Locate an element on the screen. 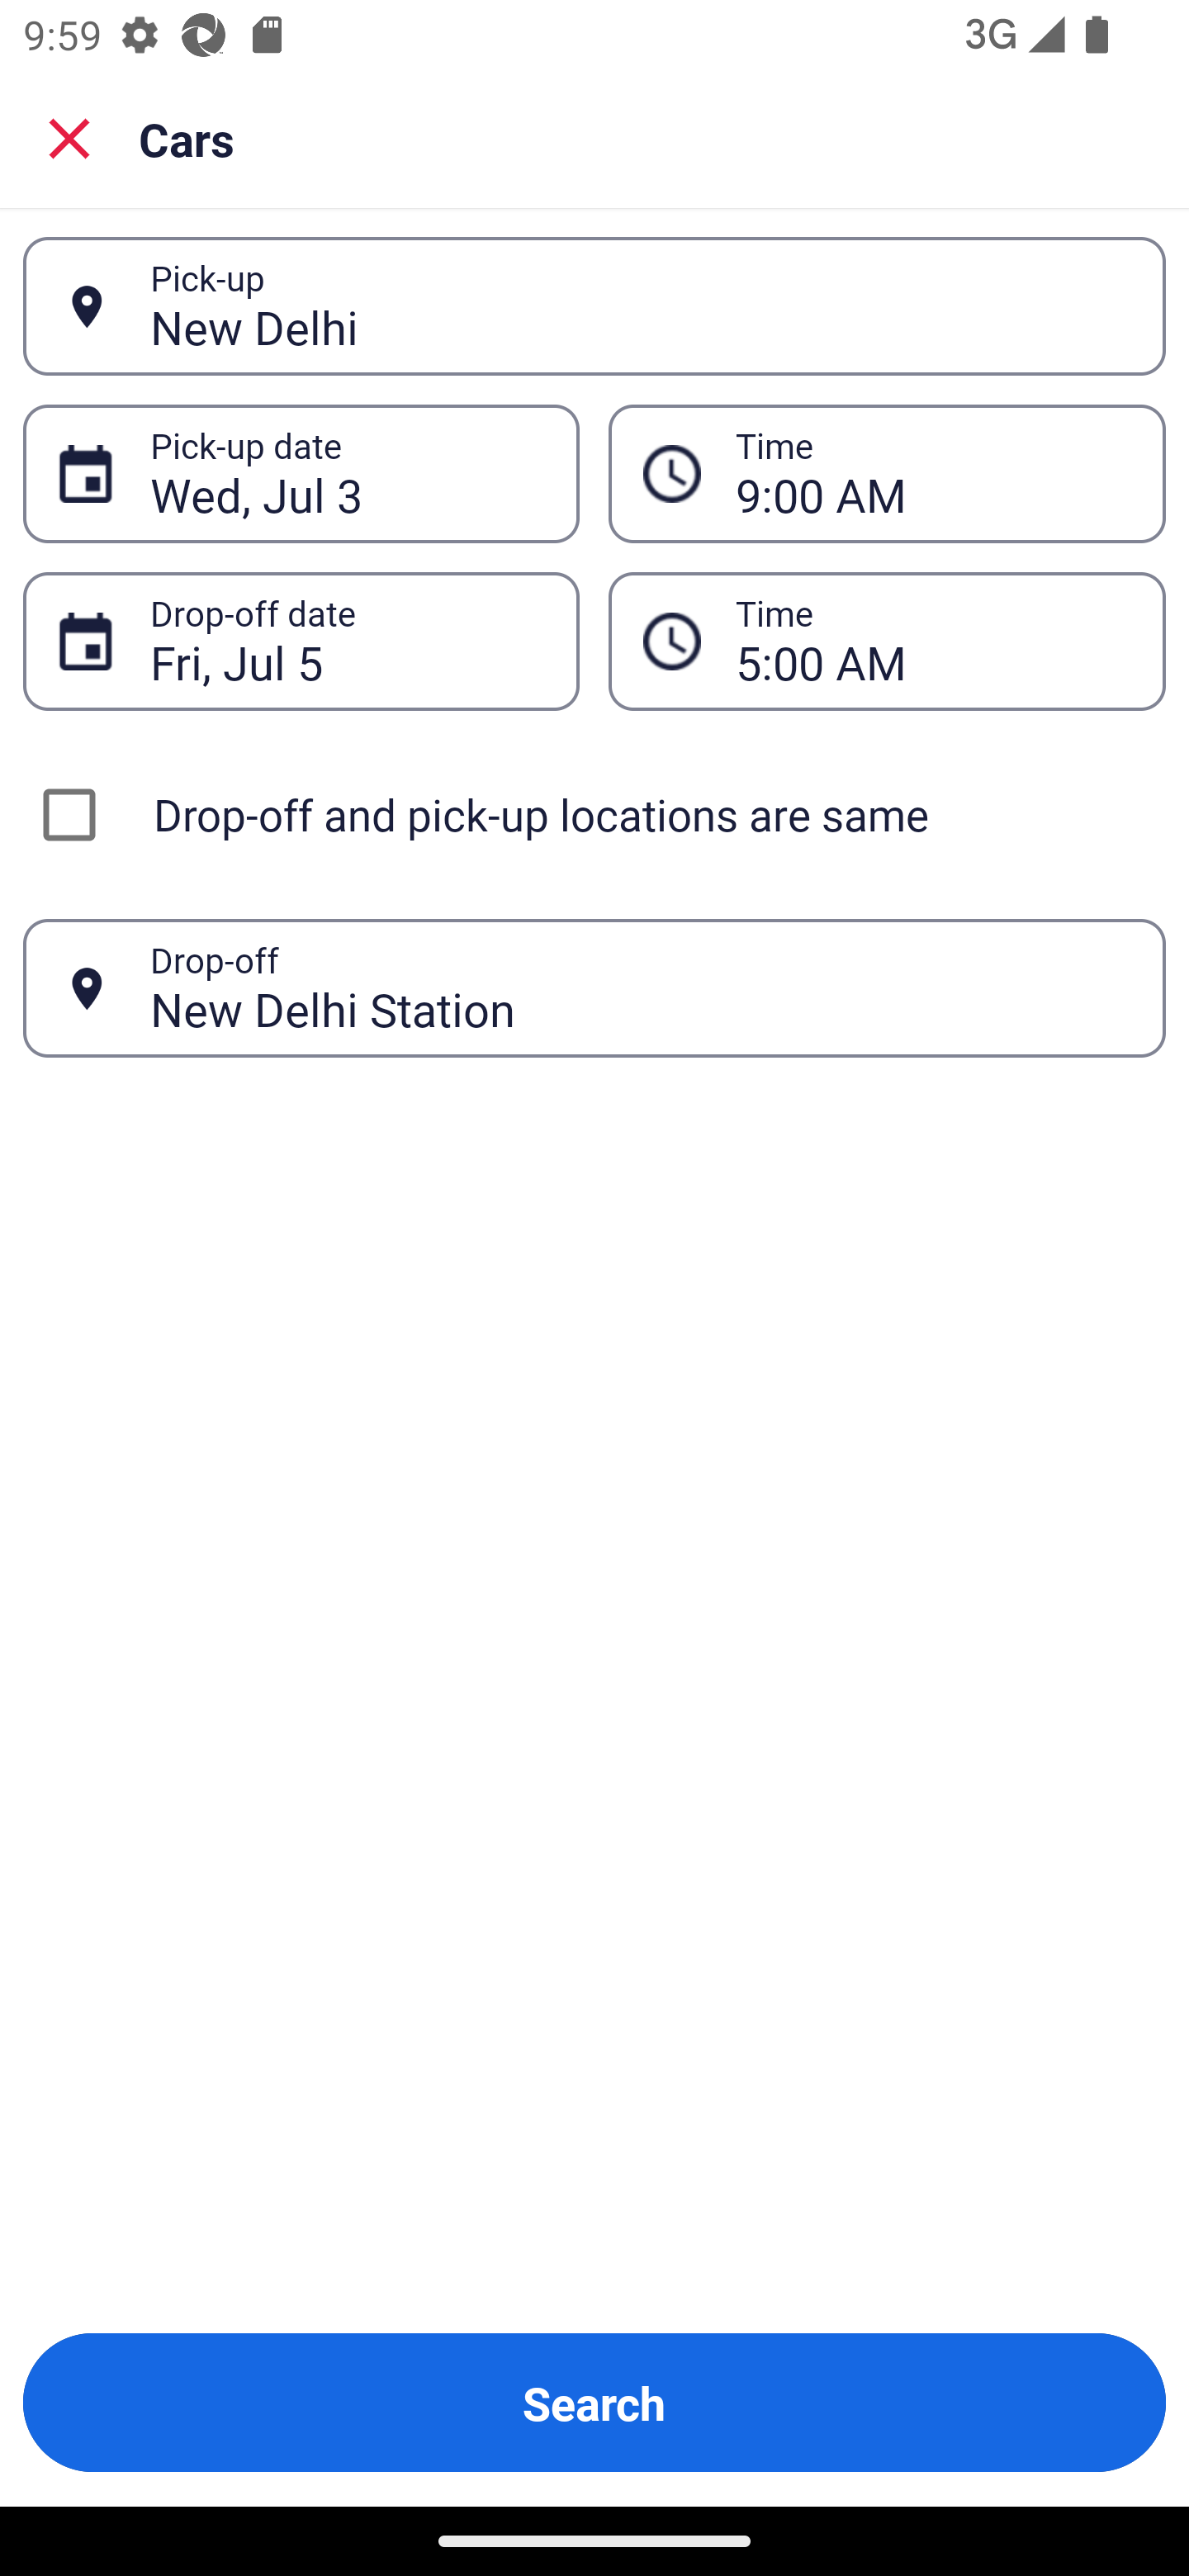  5:00 AM is located at coordinates (933, 641).